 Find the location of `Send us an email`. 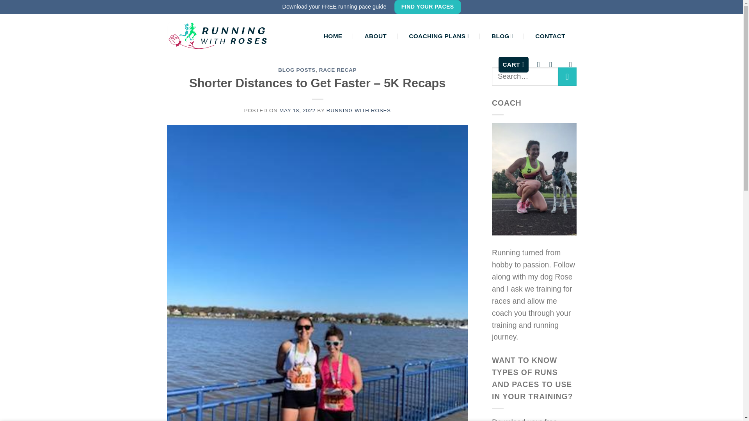

Send us an email is located at coordinates (553, 64).